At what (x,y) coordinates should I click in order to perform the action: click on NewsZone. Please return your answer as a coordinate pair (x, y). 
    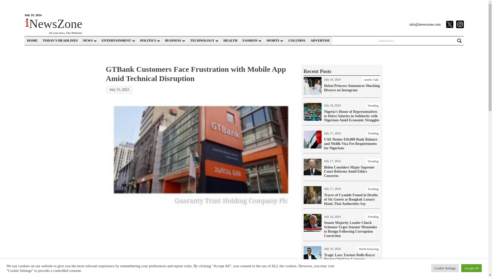
    Looking at the image, I should click on (54, 24).